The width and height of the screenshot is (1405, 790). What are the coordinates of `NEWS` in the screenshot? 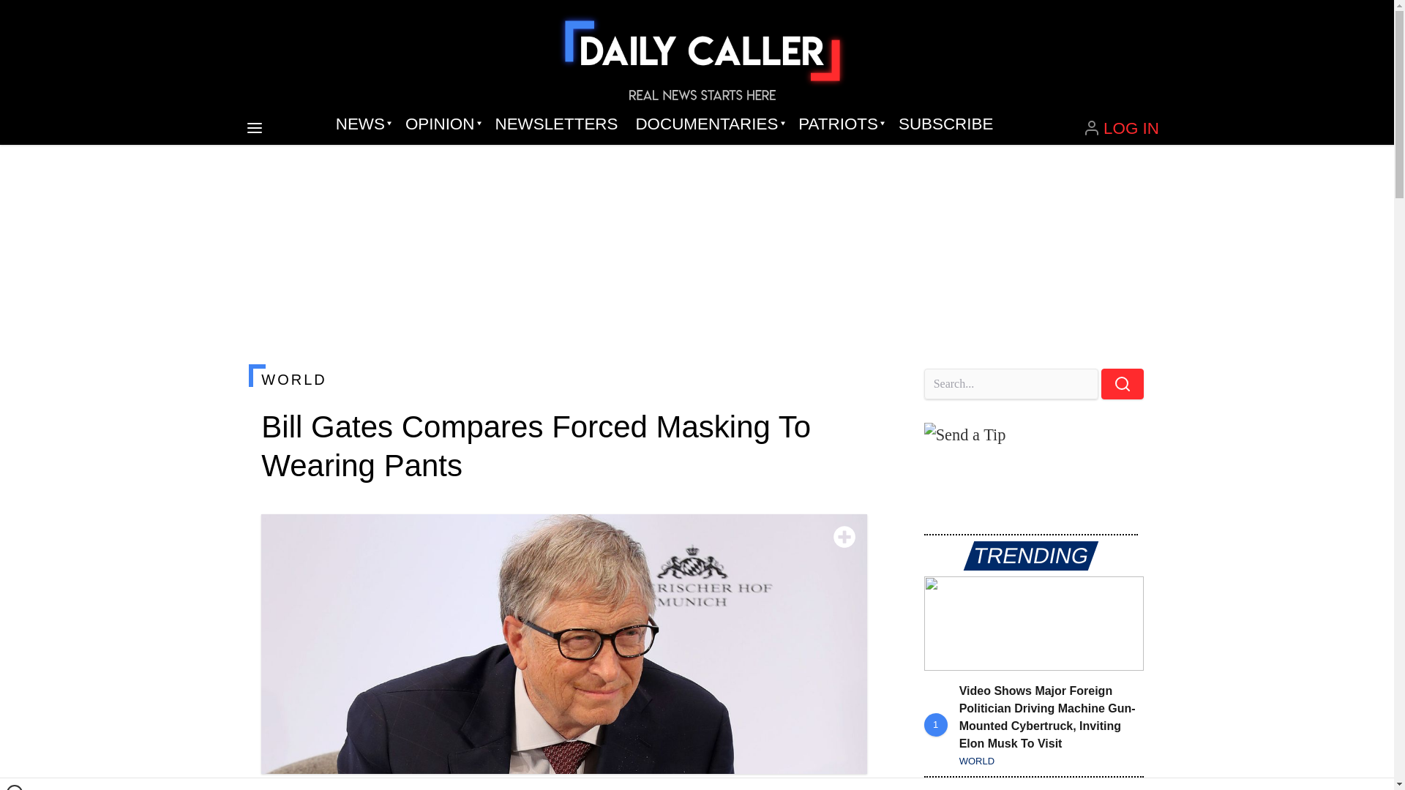 It's located at (361, 124).